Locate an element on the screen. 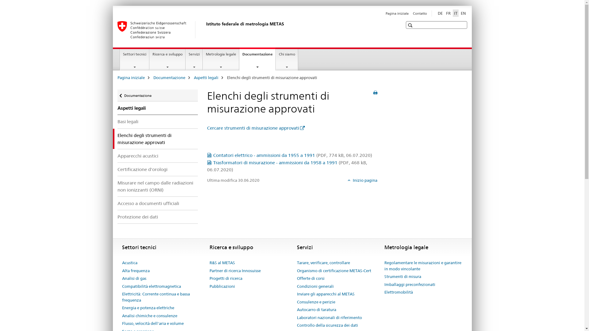 This screenshot has height=331, width=589. EN is located at coordinates (463, 13).